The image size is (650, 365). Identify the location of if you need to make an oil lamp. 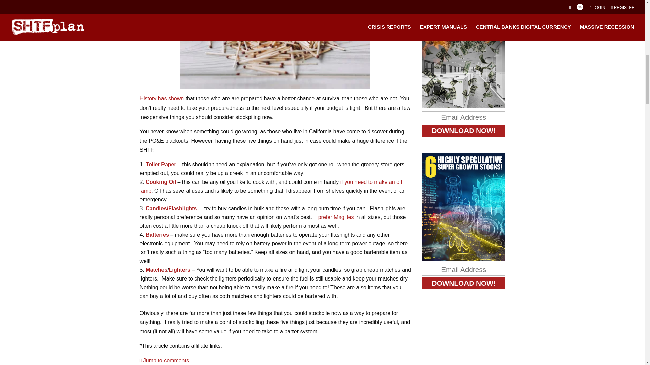
(270, 187).